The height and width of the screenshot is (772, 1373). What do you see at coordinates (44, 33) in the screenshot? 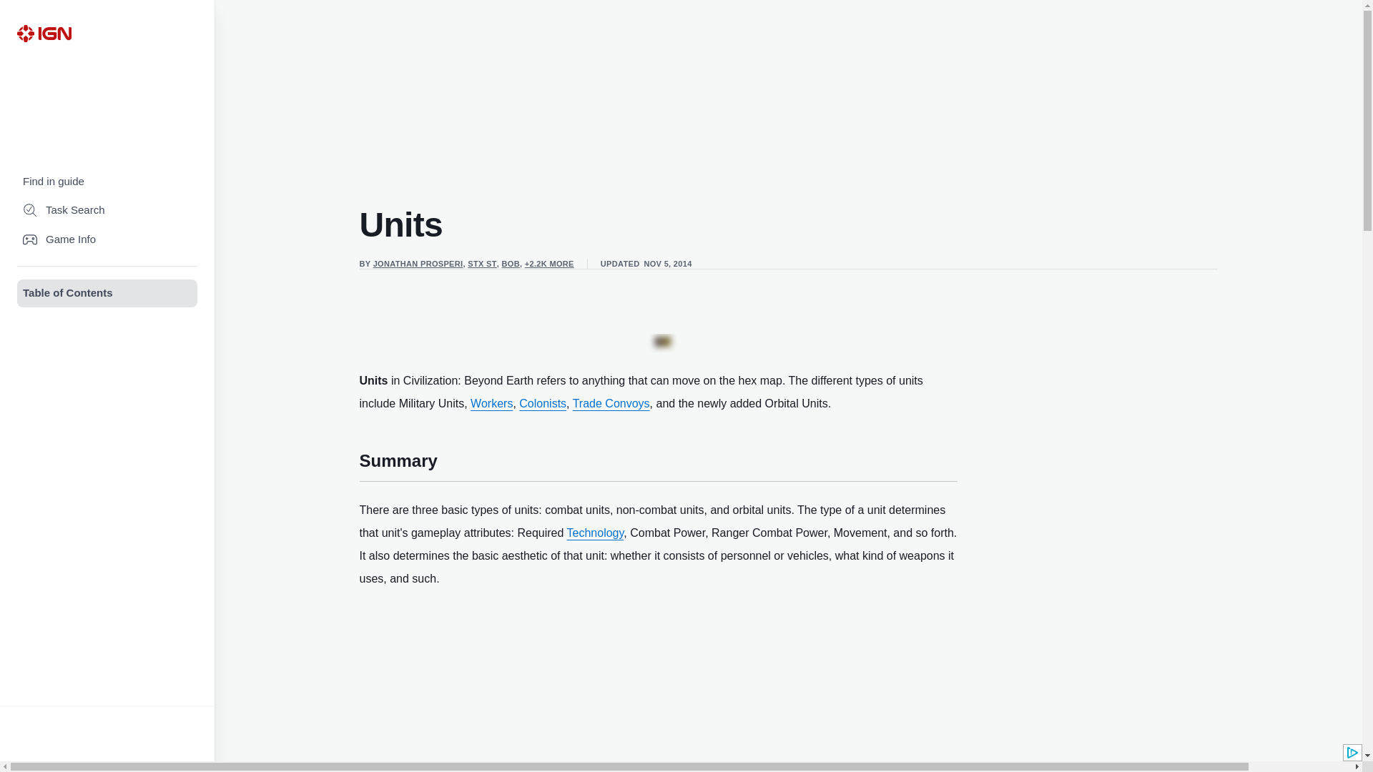
I see `IGN` at bounding box center [44, 33].